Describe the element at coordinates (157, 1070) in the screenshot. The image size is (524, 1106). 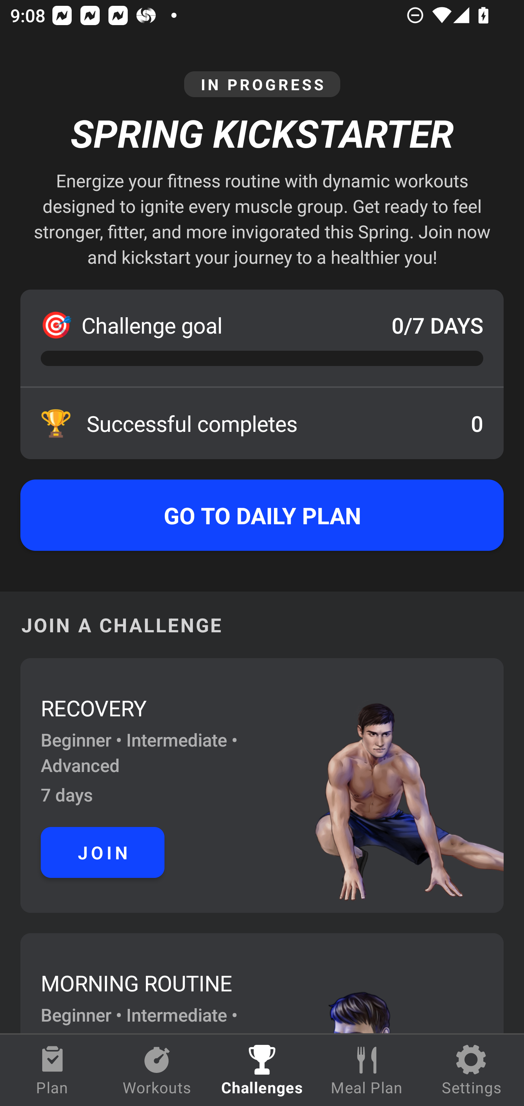
I see ` Workouts ` at that location.